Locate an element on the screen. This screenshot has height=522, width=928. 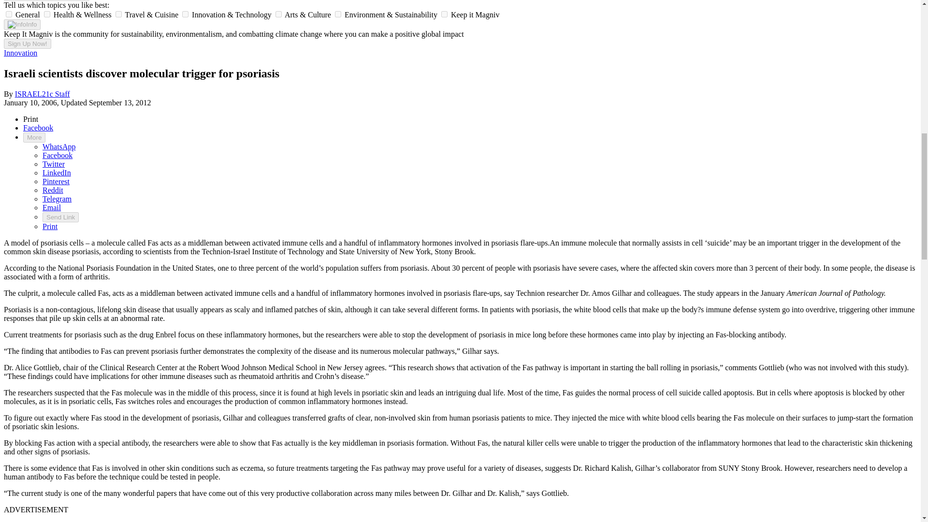
ISRAEL21c Staff is located at coordinates (43, 94).